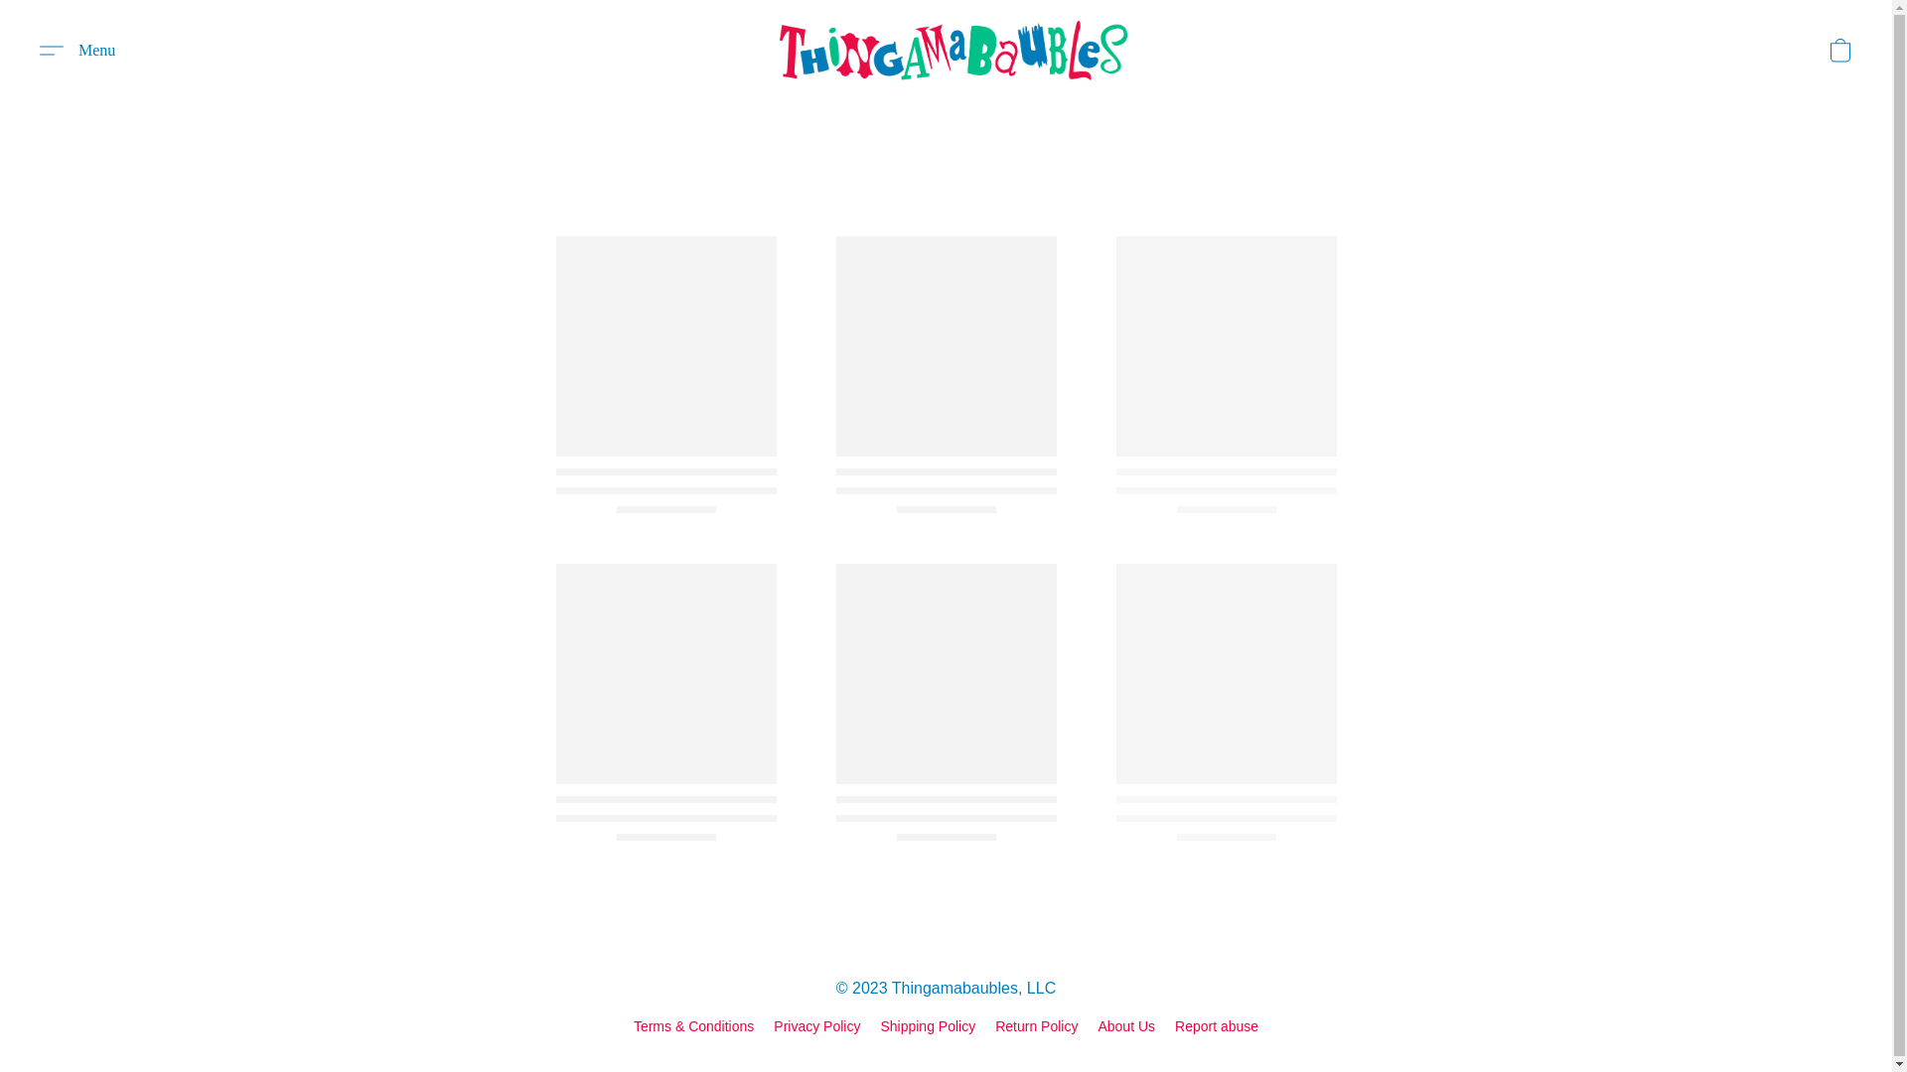 The image size is (1907, 1072). What do you see at coordinates (76, 50) in the screenshot?
I see `Menu` at bounding box center [76, 50].